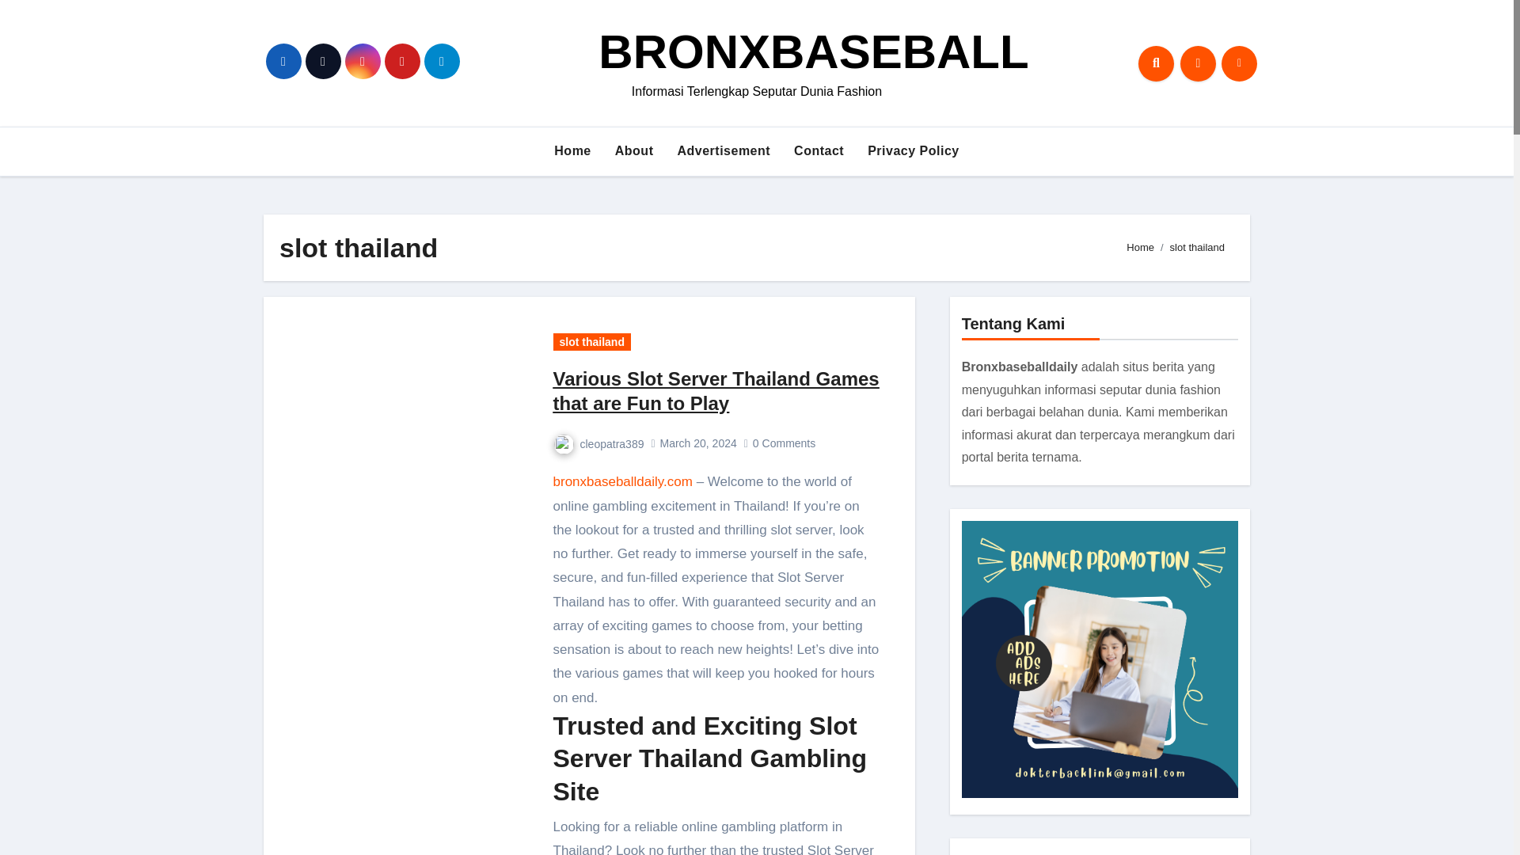  I want to click on bronxbaseballdaily.com, so click(622, 481).